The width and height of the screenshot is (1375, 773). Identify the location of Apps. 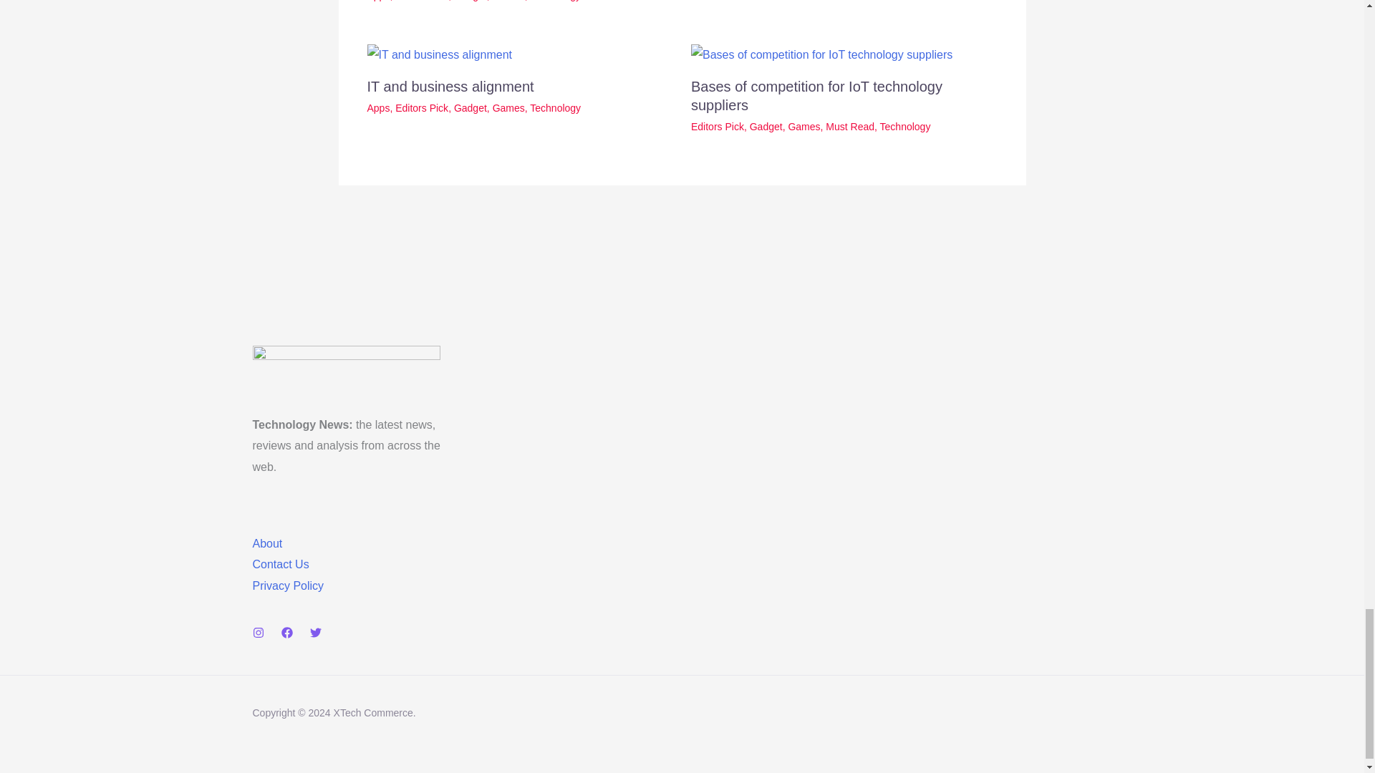
(378, 107).